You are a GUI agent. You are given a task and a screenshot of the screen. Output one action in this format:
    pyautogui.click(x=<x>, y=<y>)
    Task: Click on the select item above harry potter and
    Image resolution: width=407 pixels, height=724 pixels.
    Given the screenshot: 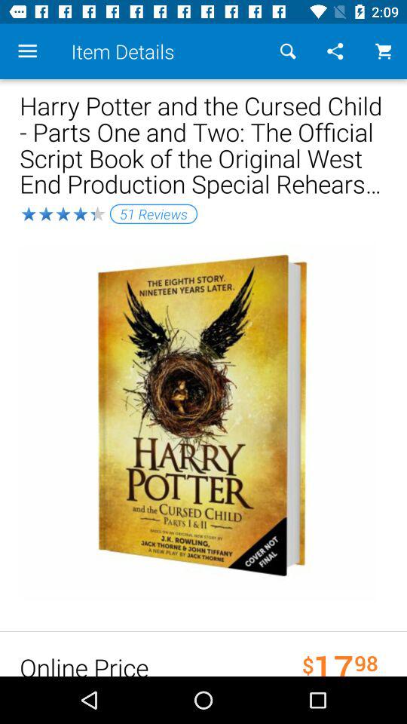 What is the action you would take?
    pyautogui.click(x=27, y=51)
    